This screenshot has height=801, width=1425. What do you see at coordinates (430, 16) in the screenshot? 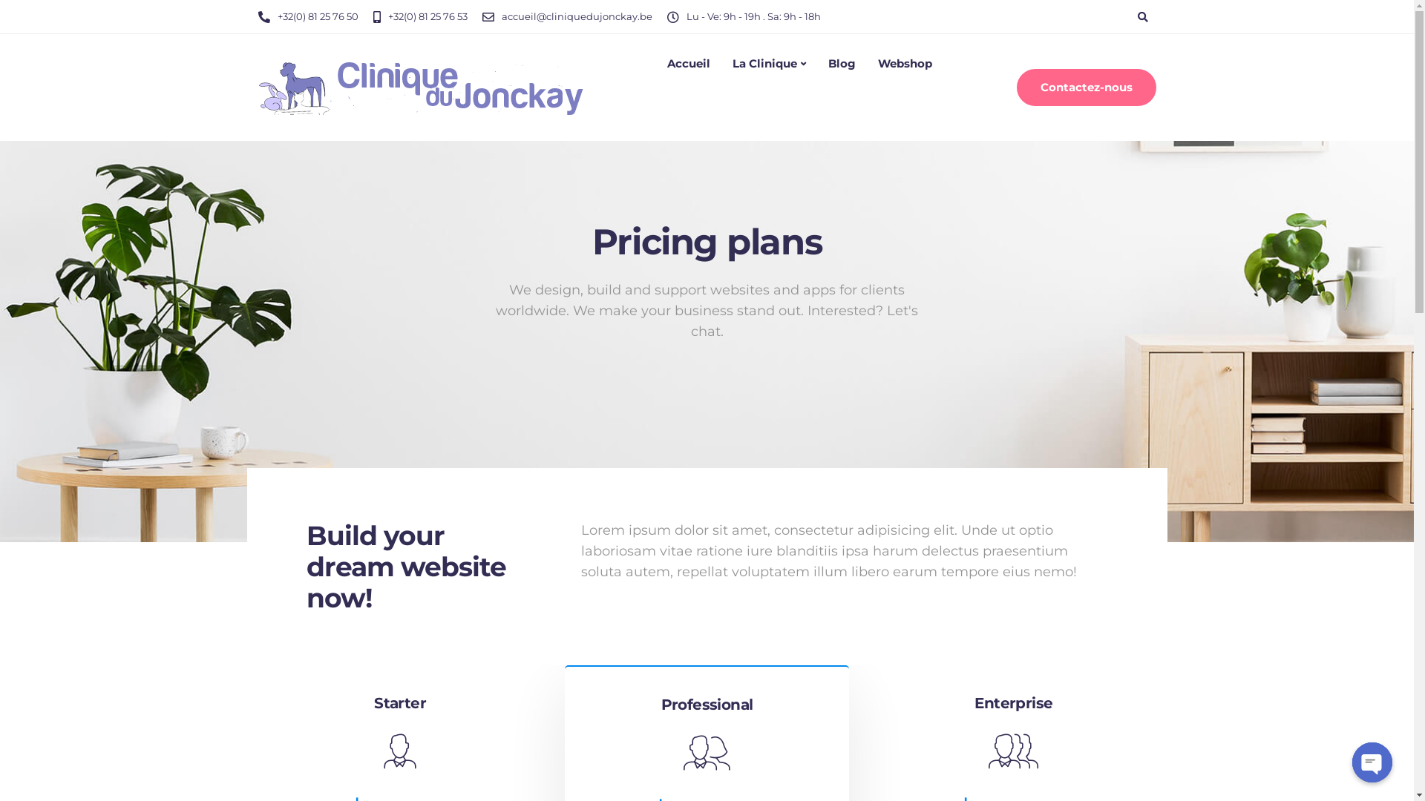
I see `+32(0) 81 25 76 53` at bounding box center [430, 16].